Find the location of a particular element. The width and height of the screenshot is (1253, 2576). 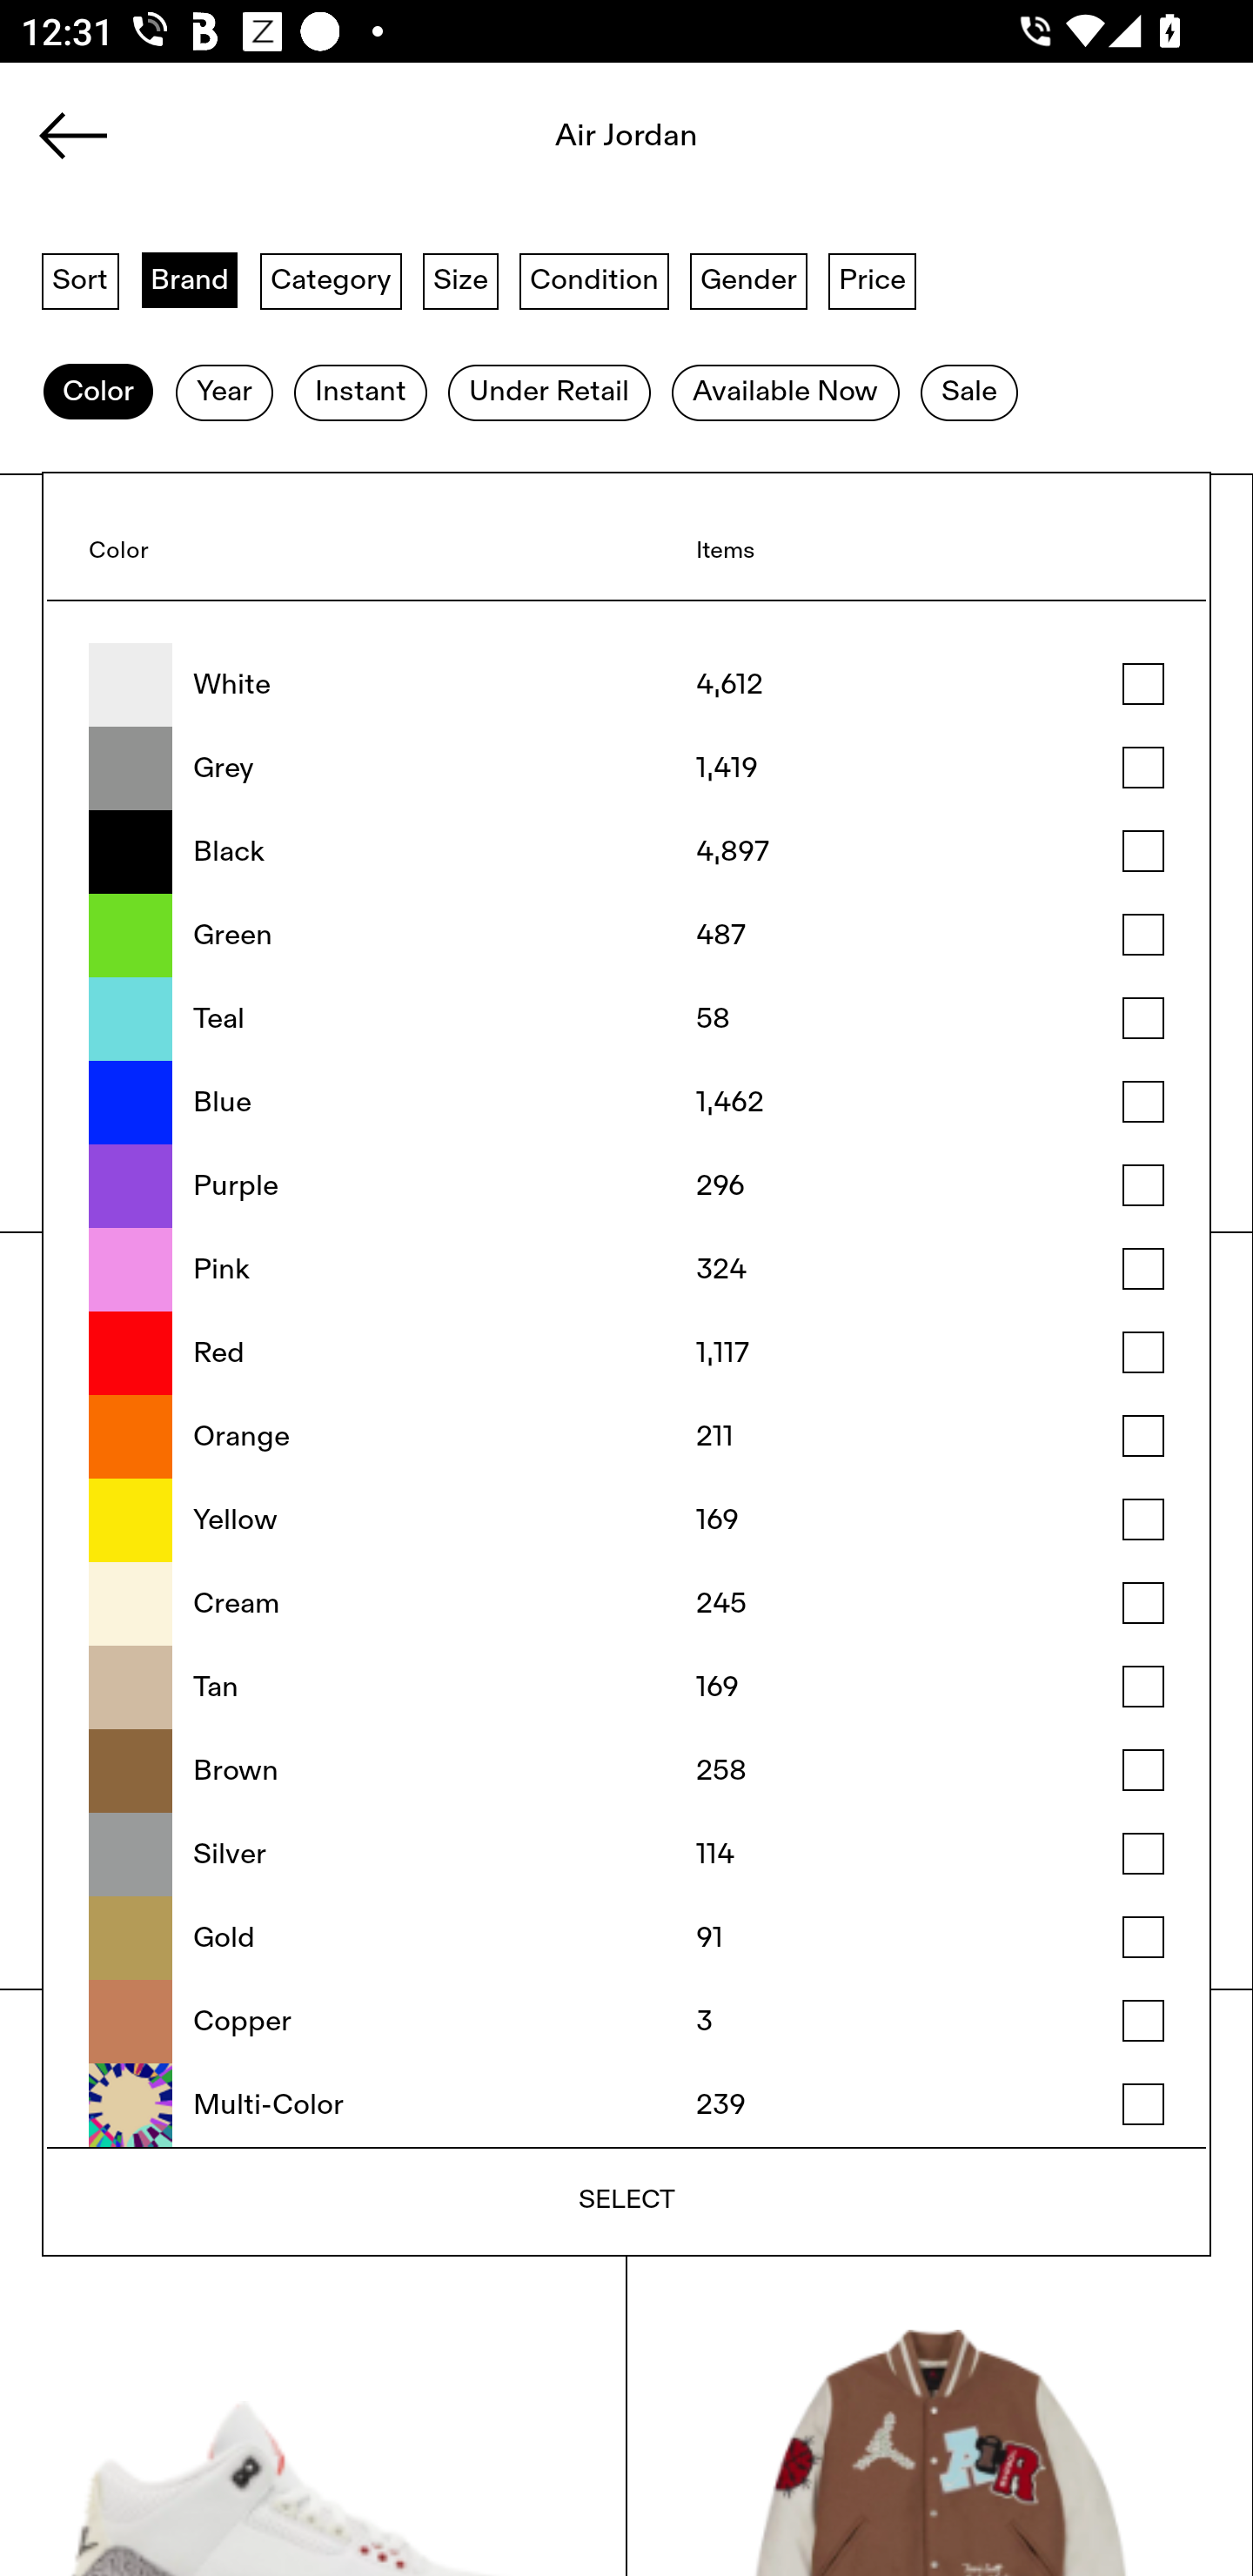

Brand is located at coordinates (190, 279).